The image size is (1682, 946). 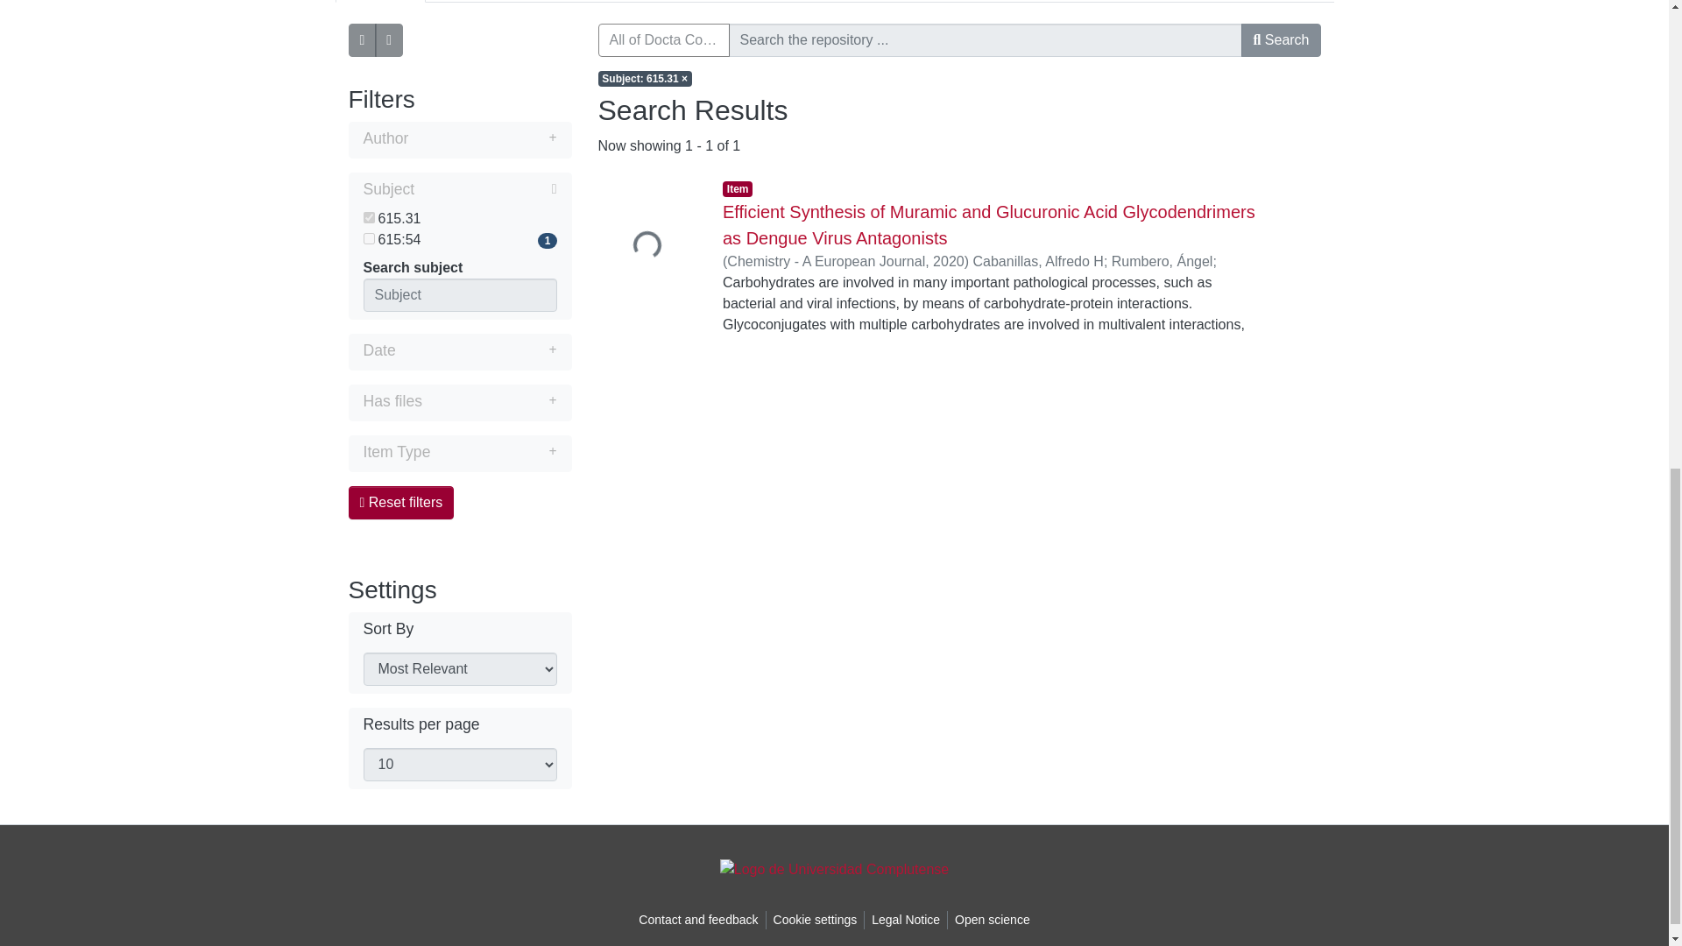 What do you see at coordinates (473, 2) in the screenshot?
I see `As Advisor` at bounding box center [473, 2].